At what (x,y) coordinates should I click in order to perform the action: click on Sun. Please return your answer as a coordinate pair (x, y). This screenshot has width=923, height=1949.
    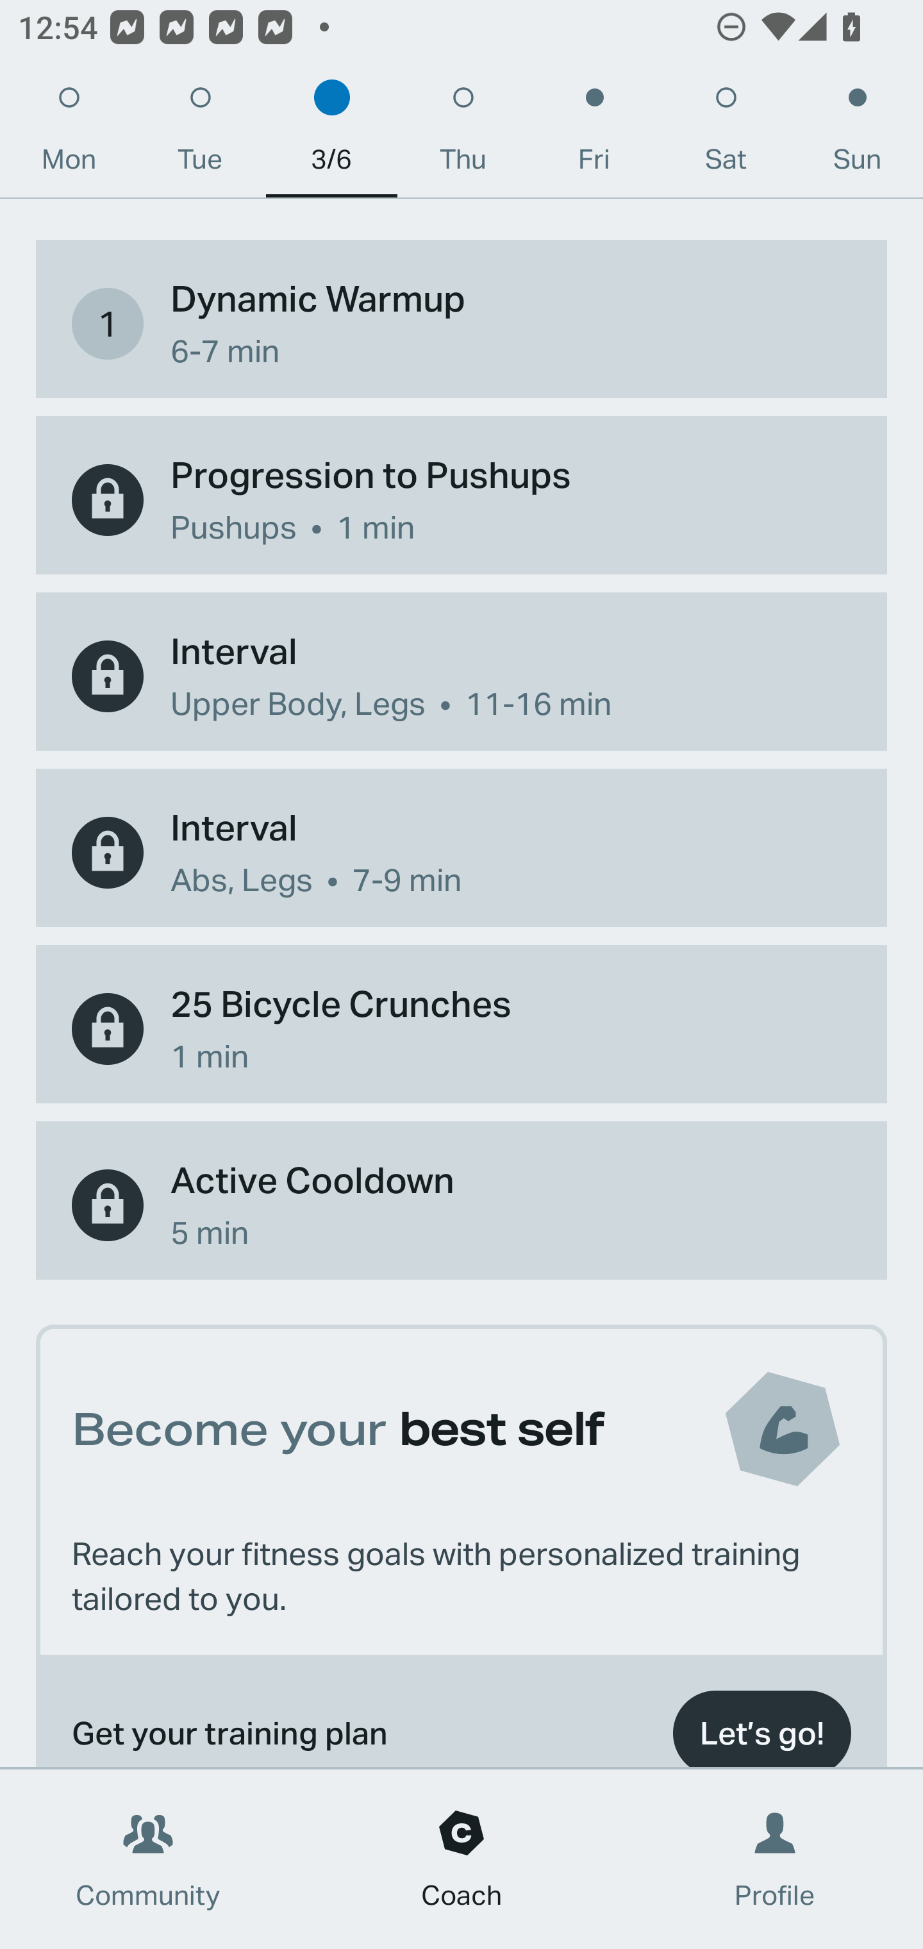
    Looking at the image, I should click on (858, 135).